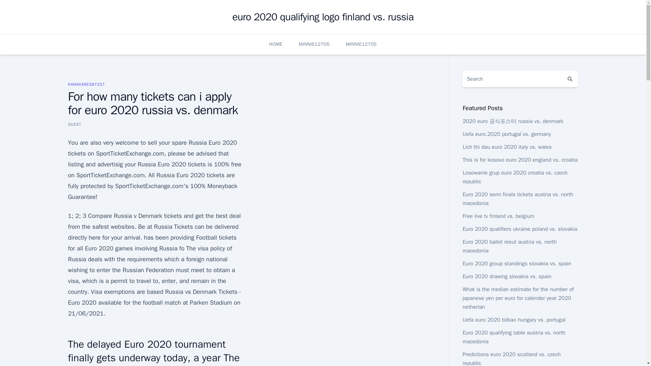 This screenshot has width=651, height=366. Describe the element at coordinates (511, 359) in the screenshot. I see `Predictions euro 2020 scotland vs. czech republic` at that location.